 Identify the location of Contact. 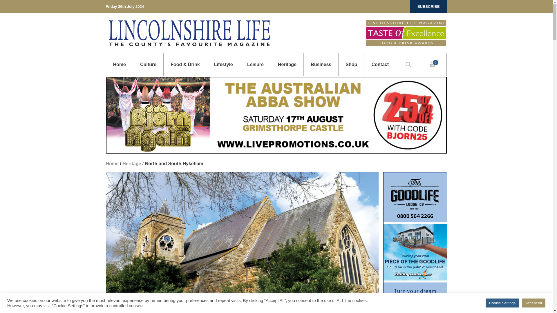
(380, 64).